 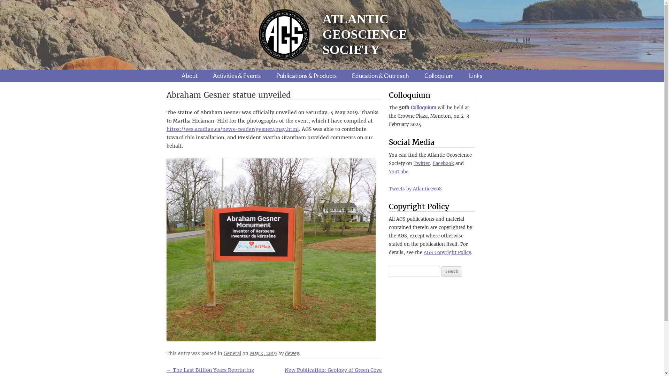 What do you see at coordinates (424, 108) in the screenshot?
I see `Colloquium` at bounding box center [424, 108].